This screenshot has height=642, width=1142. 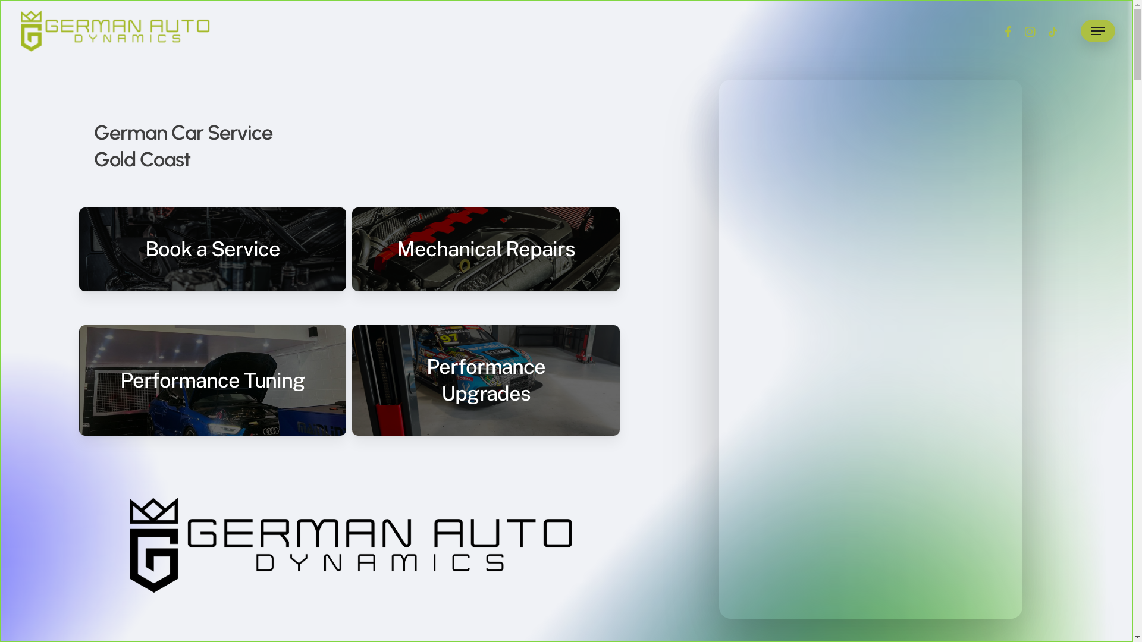 I want to click on facebook, so click(x=1008, y=31).